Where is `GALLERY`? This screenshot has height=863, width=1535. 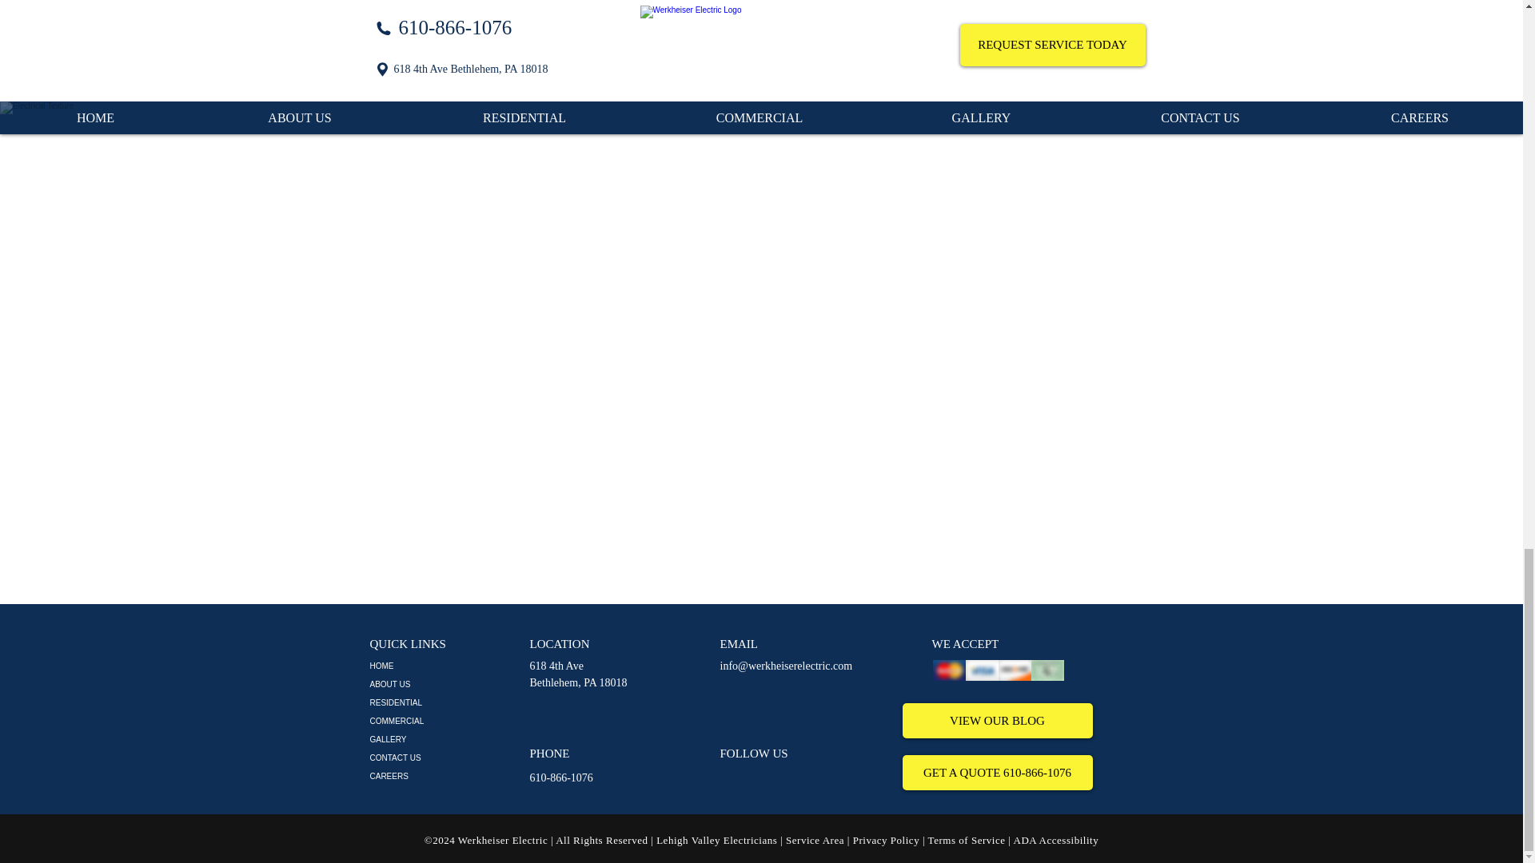 GALLERY is located at coordinates (886, 841).